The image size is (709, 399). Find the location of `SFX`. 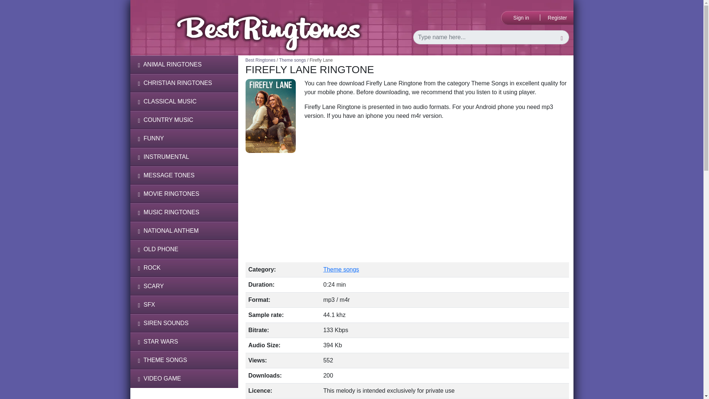

SFX is located at coordinates (184, 304).